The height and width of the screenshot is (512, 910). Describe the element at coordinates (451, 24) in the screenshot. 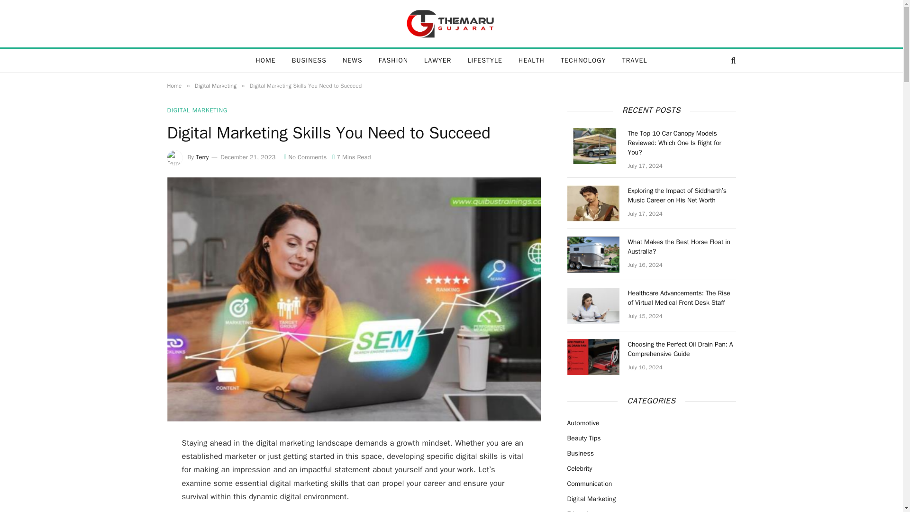

I see `Themaru Gujarat` at that location.